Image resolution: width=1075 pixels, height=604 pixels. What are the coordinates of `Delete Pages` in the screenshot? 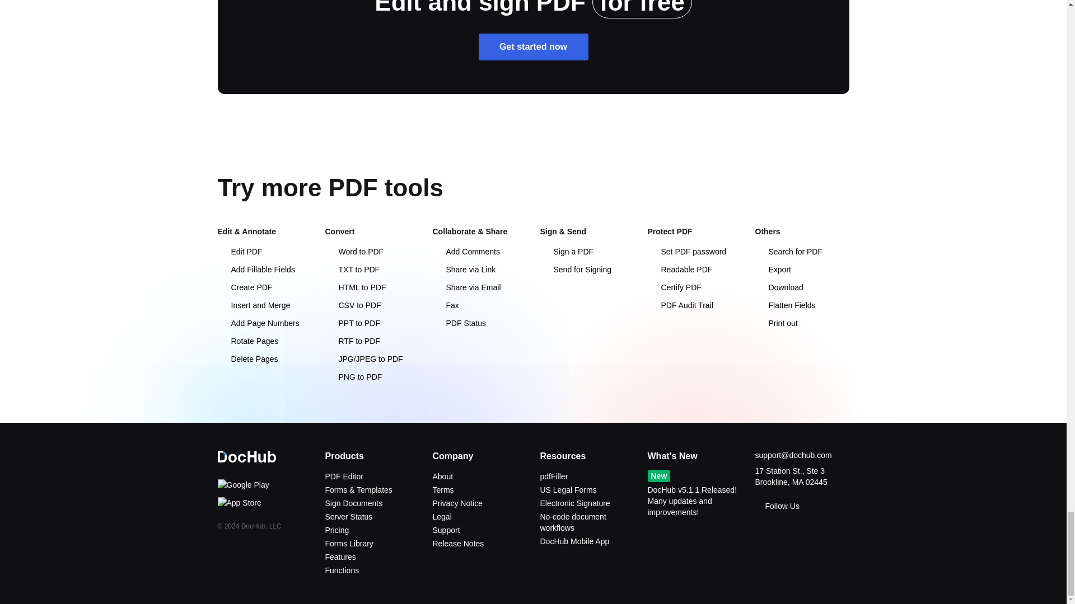 It's located at (247, 359).